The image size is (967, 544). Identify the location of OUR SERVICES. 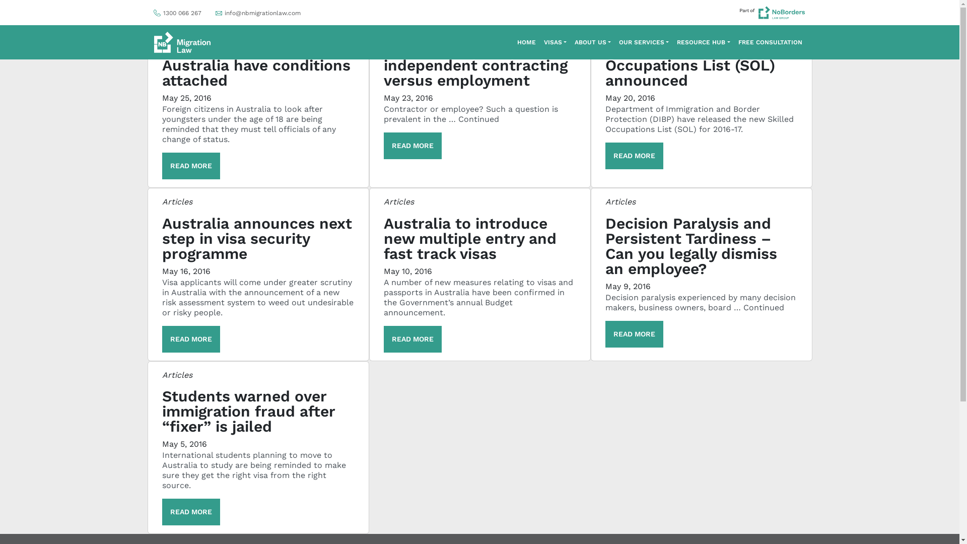
(644, 42).